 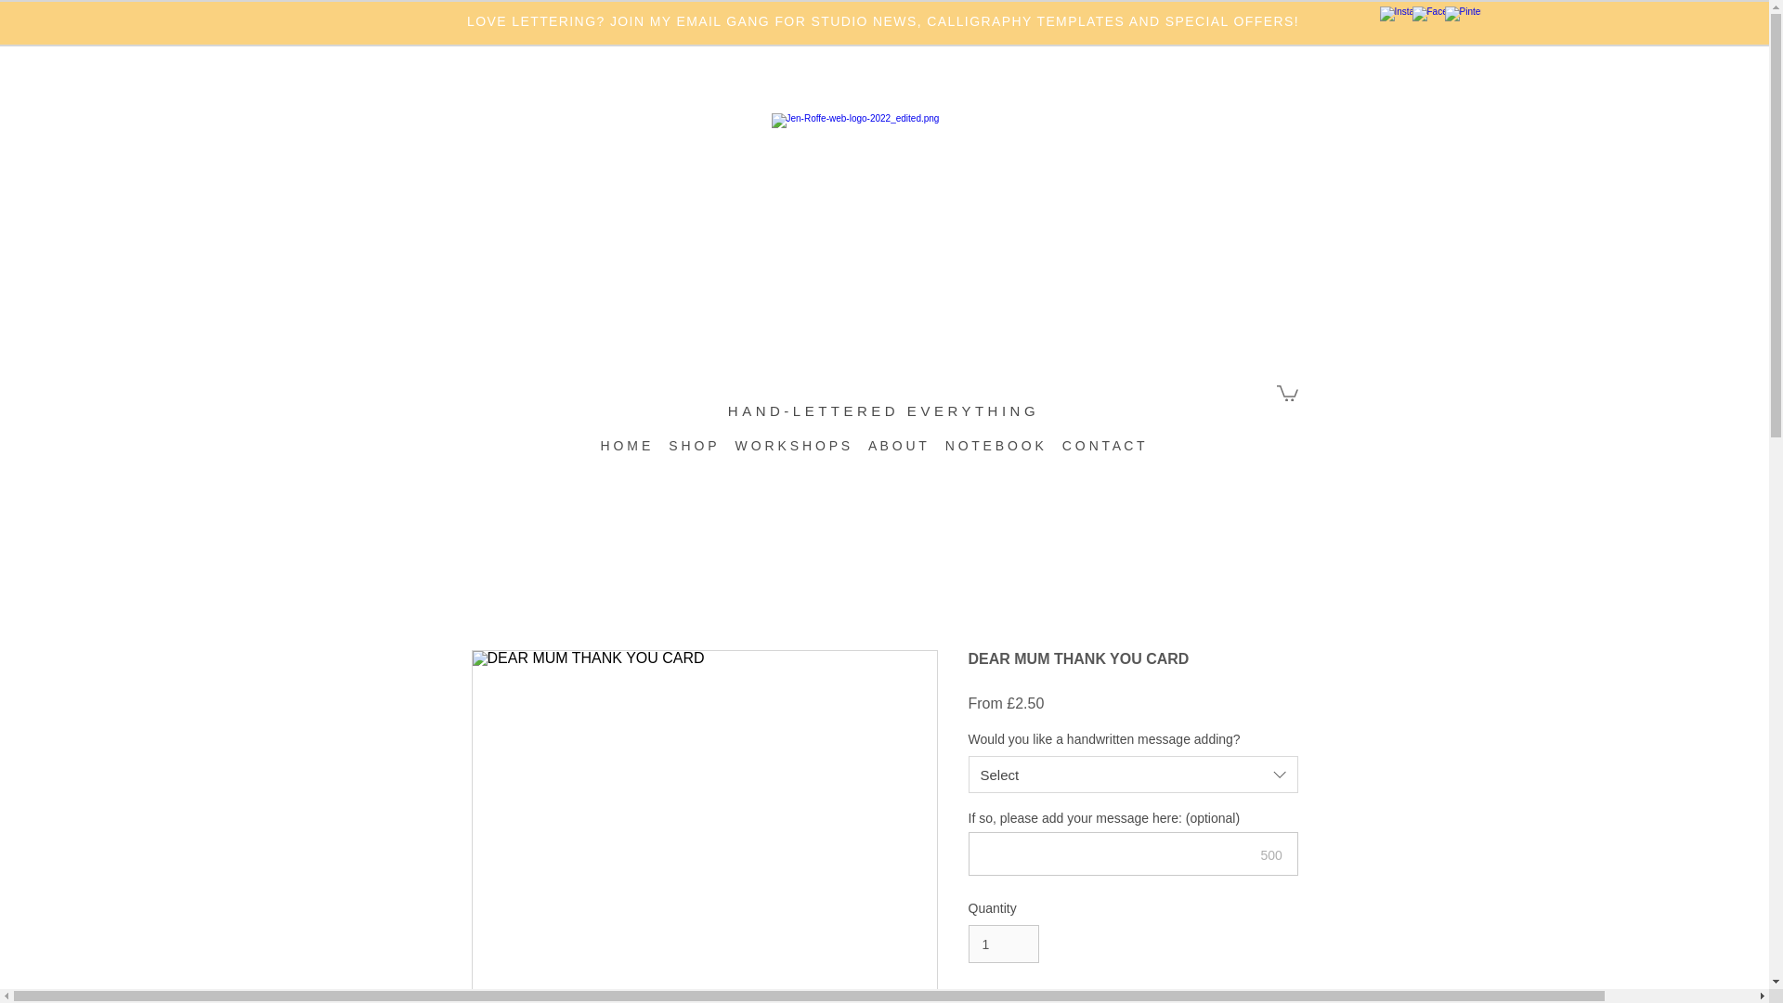 I want to click on H O M E, so click(x=626, y=455).